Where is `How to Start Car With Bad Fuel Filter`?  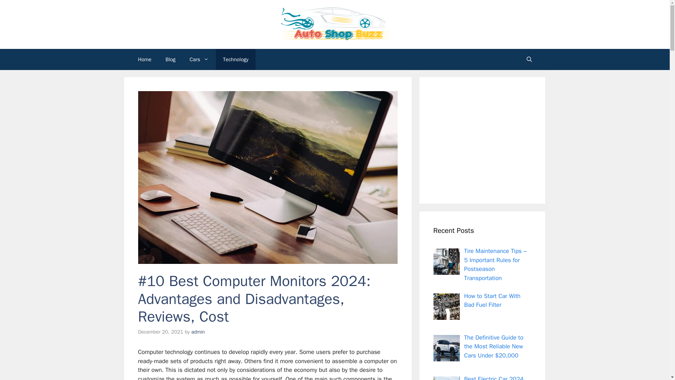
How to Start Car With Bad Fuel Filter is located at coordinates (492, 300).